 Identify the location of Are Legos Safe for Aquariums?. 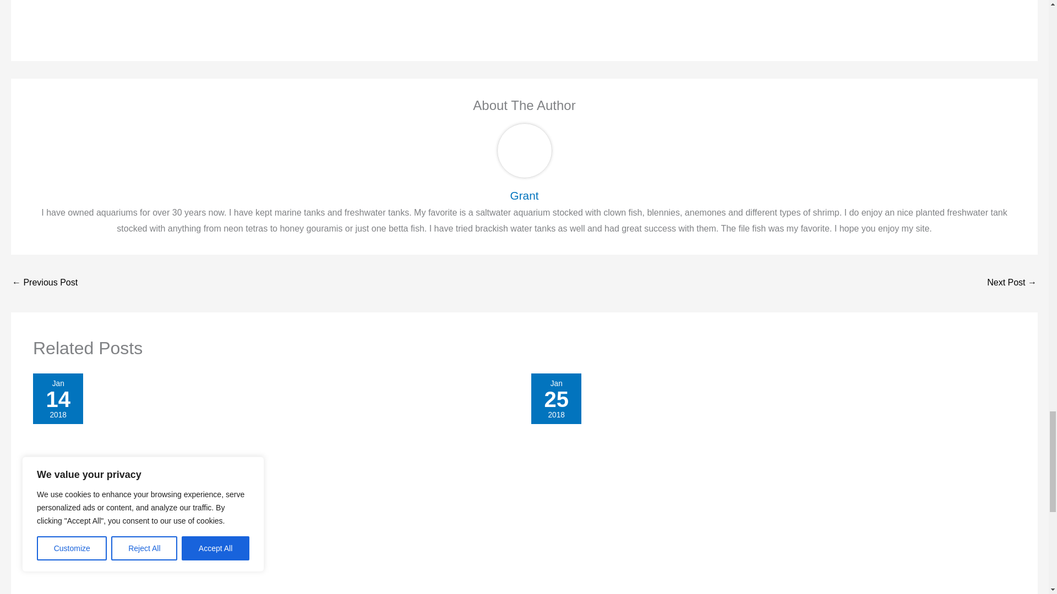
(1012, 283).